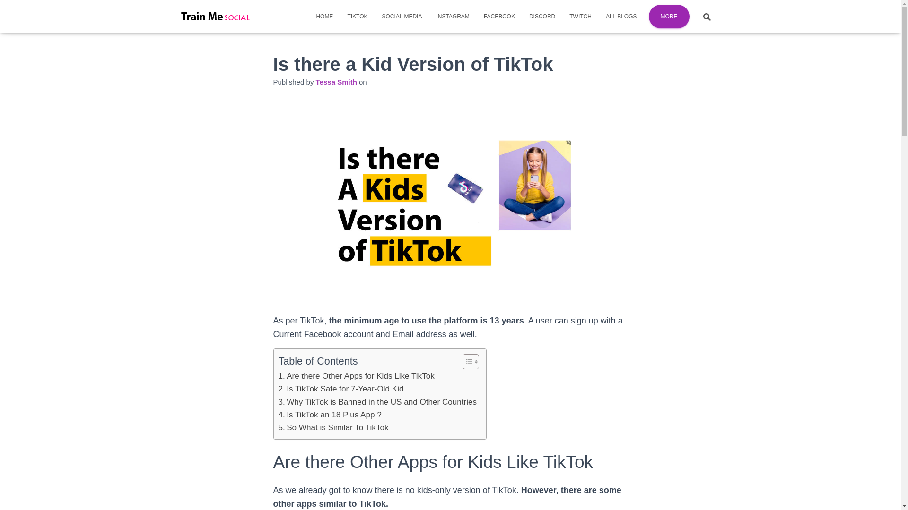 The image size is (908, 510). What do you see at coordinates (336, 82) in the screenshot?
I see `Tessa Smith` at bounding box center [336, 82].